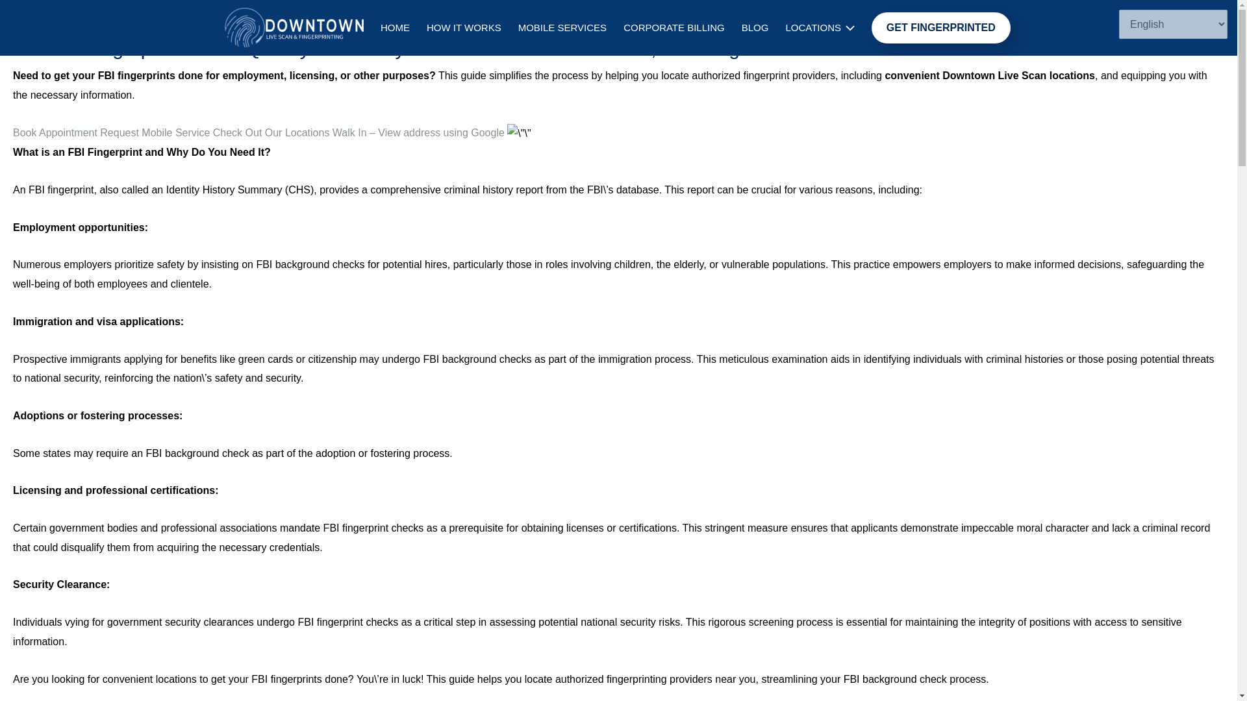  Describe the element at coordinates (940, 27) in the screenshot. I see `GET FINGERPRINTED` at that location.